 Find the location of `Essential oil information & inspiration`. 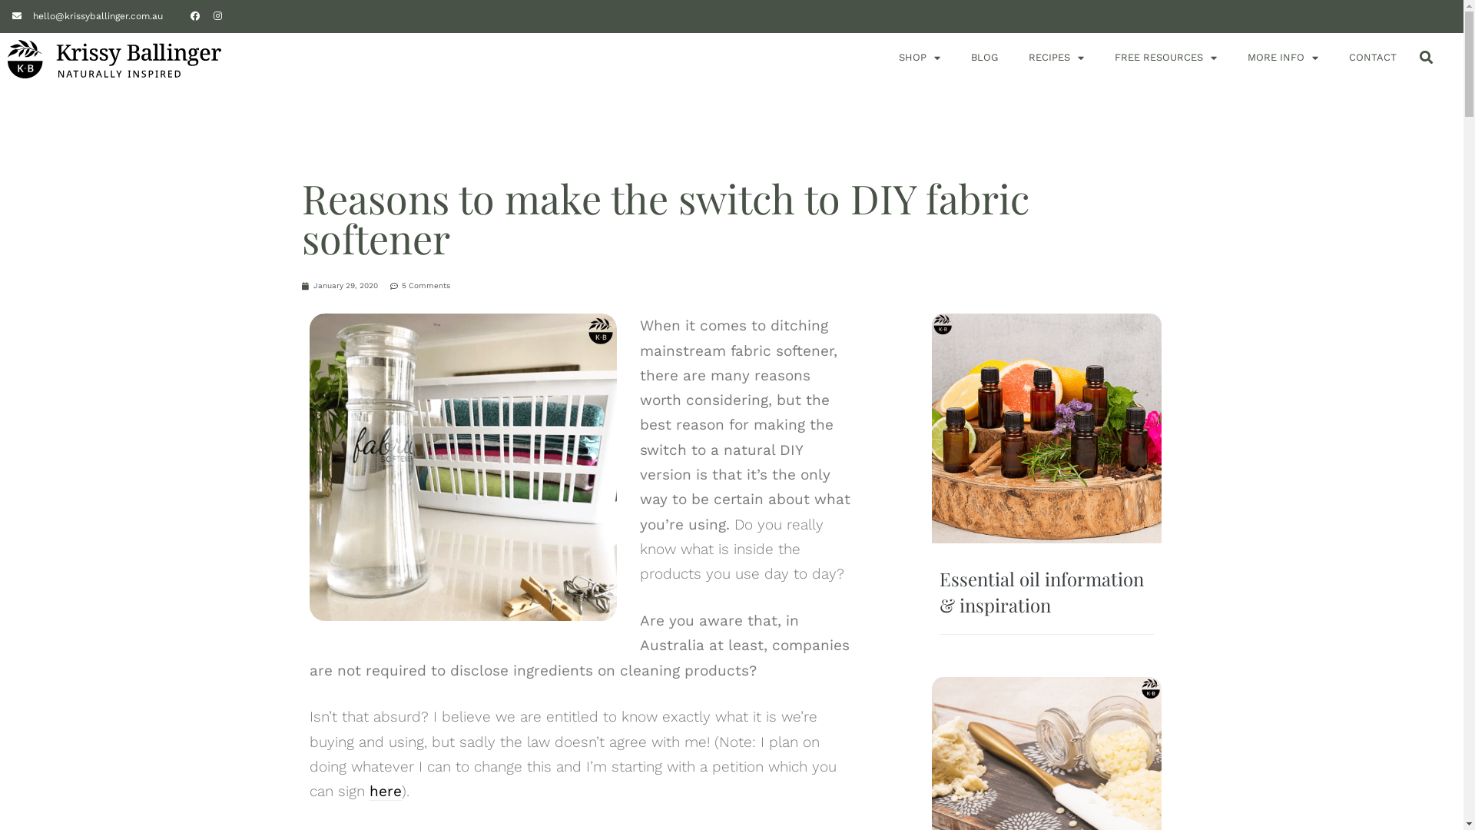

Essential oil information & inspiration is located at coordinates (1042, 592).